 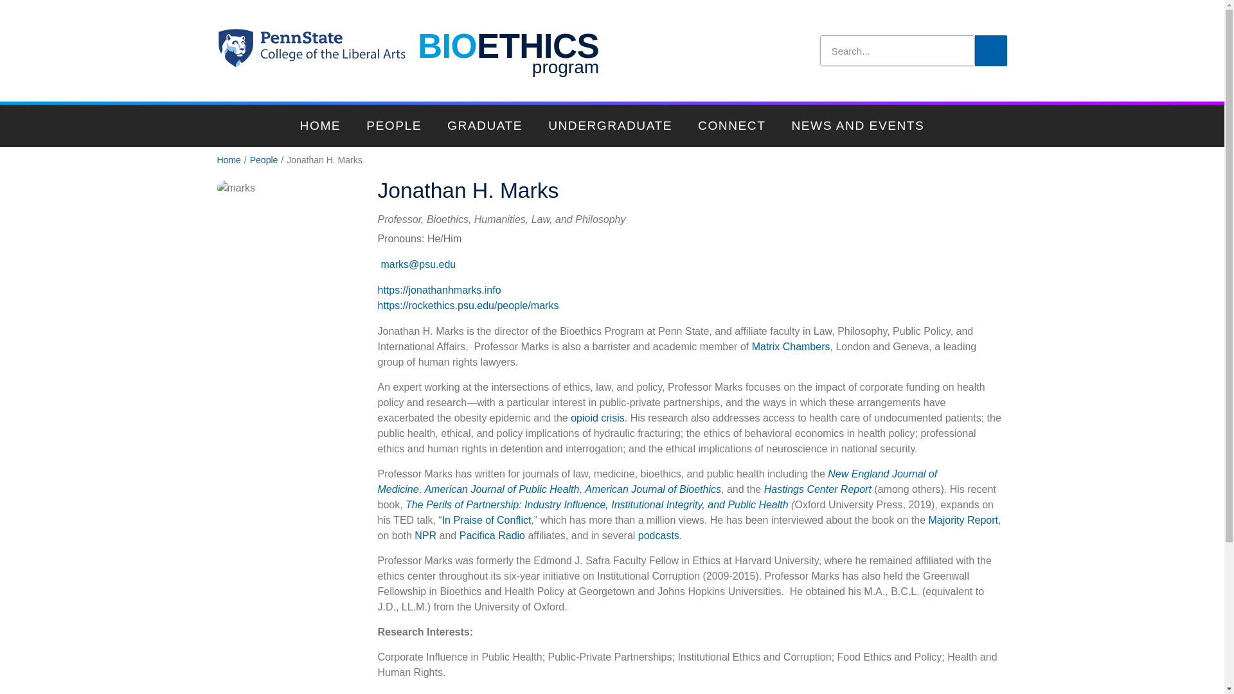 What do you see at coordinates (818, 489) in the screenshot?
I see `Hastings Center Report` at bounding box center [818, 489].